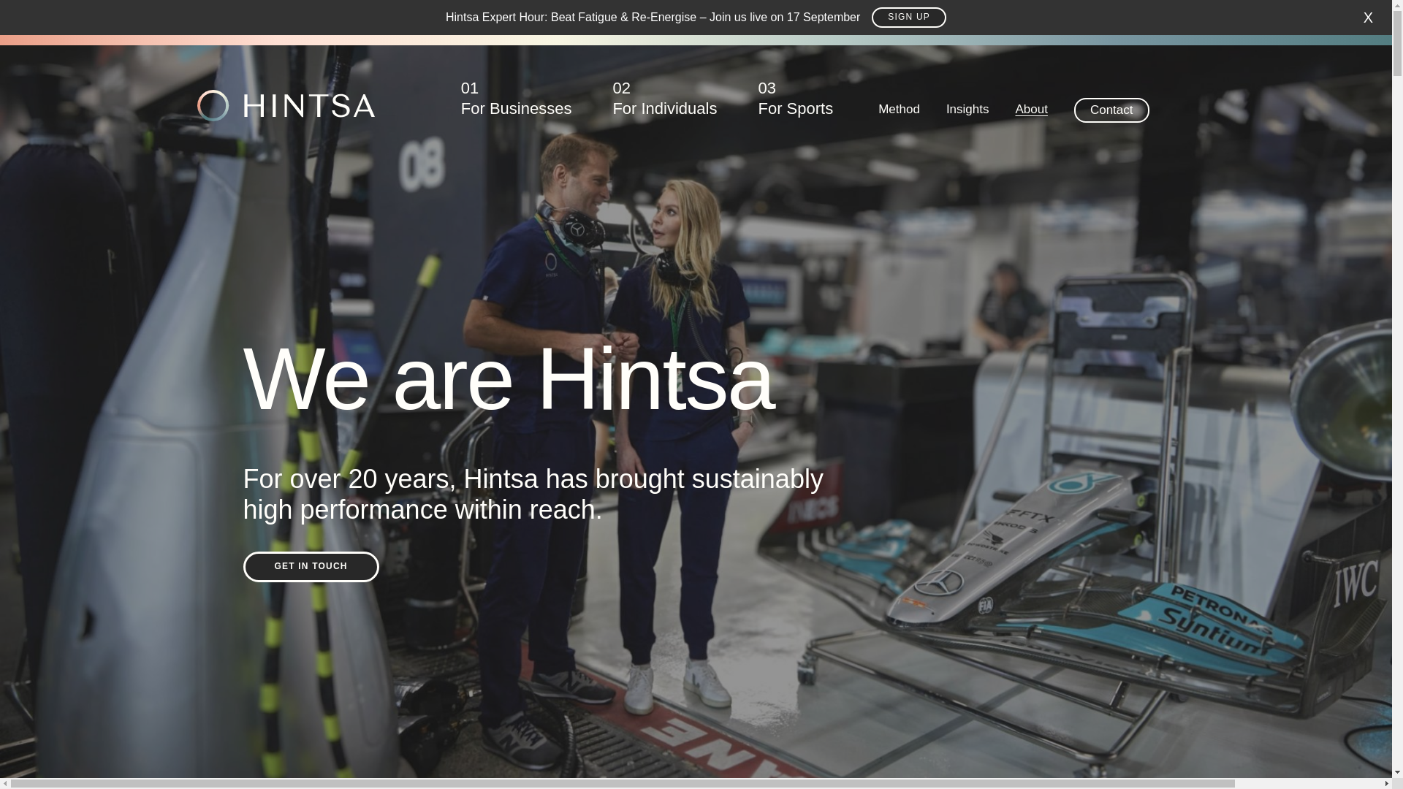  What do you see at coordinates (1111, 110) in the screenshot?
I see `Contact` at bounding box center [1111, 110].